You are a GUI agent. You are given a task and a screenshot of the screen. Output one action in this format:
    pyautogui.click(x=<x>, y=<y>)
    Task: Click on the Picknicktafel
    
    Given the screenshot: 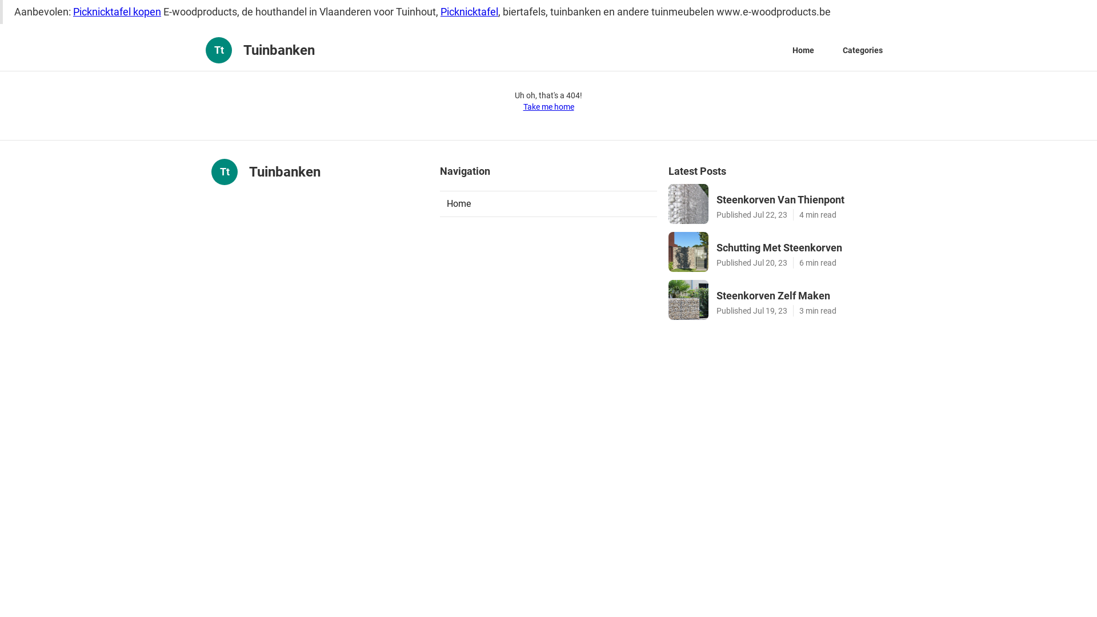 What is the action you would take?
    pyautogui.click(x=470, y=11)
    